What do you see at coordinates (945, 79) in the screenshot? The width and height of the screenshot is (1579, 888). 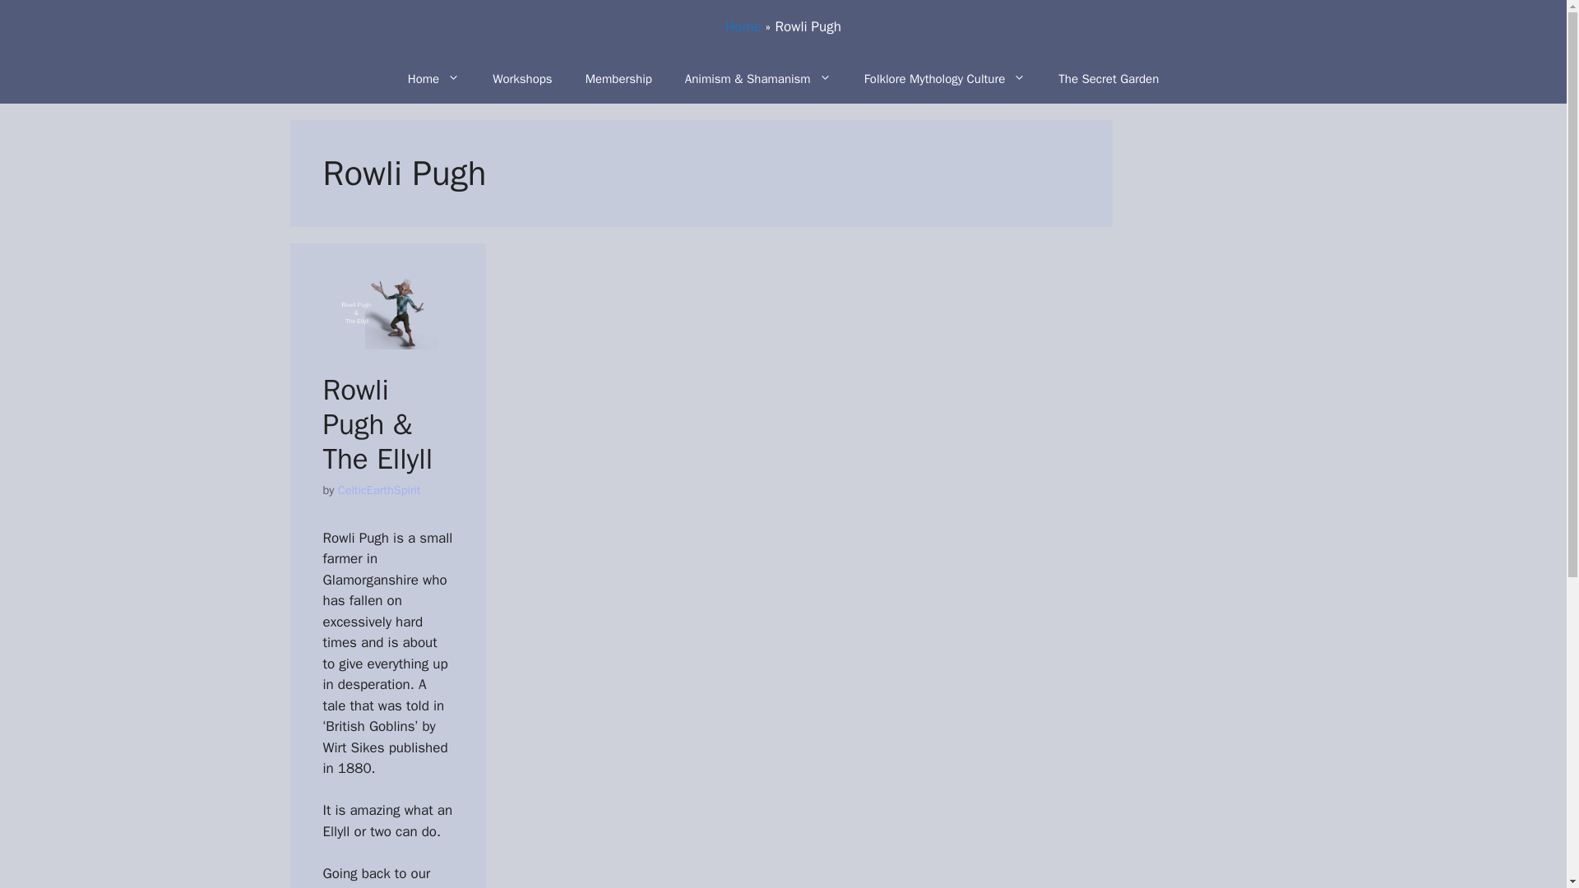 I see `Folklore Mythology Culture` at bounding box center [945, 79].